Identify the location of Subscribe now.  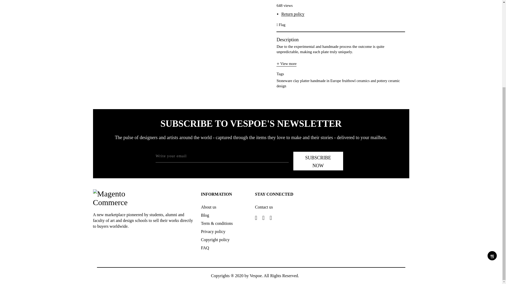
(318, 161).